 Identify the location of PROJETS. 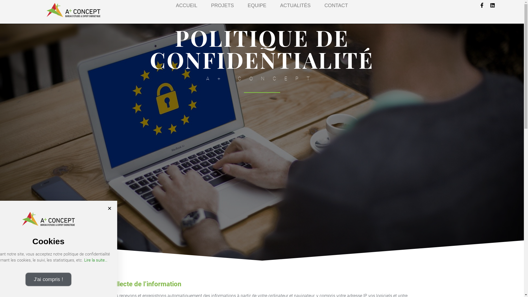
(223, 5).